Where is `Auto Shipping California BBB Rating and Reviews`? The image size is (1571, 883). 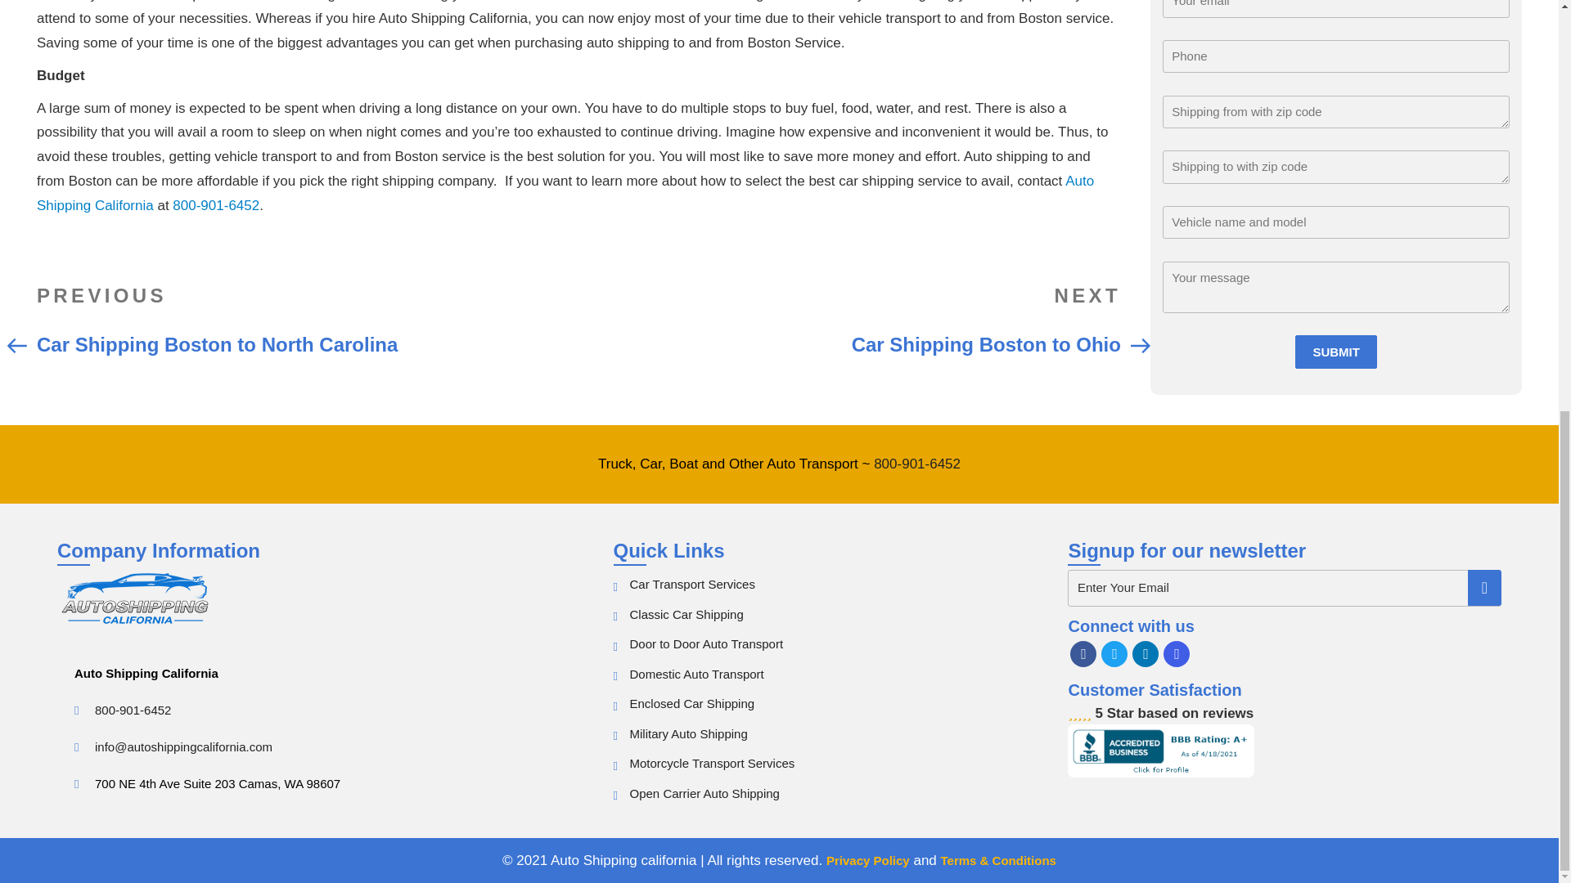 Auto Shipping California BBB Rating and Reviews is located at coordinates (1335, 235).